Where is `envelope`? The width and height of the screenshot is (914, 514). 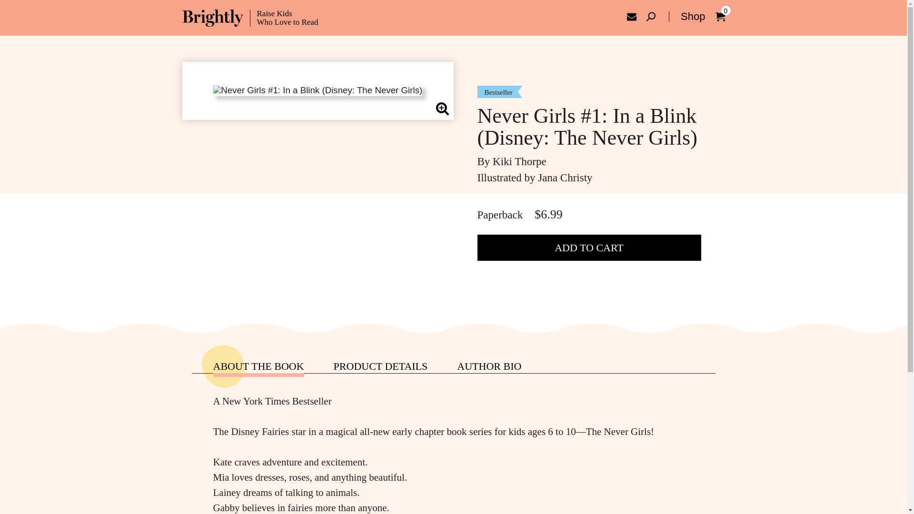
envelope is located at coordinates (631, 16).